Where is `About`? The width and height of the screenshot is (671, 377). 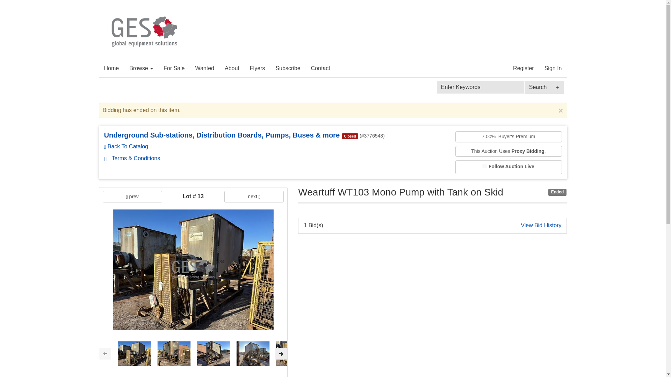
About is located at coordinates (232, 68).